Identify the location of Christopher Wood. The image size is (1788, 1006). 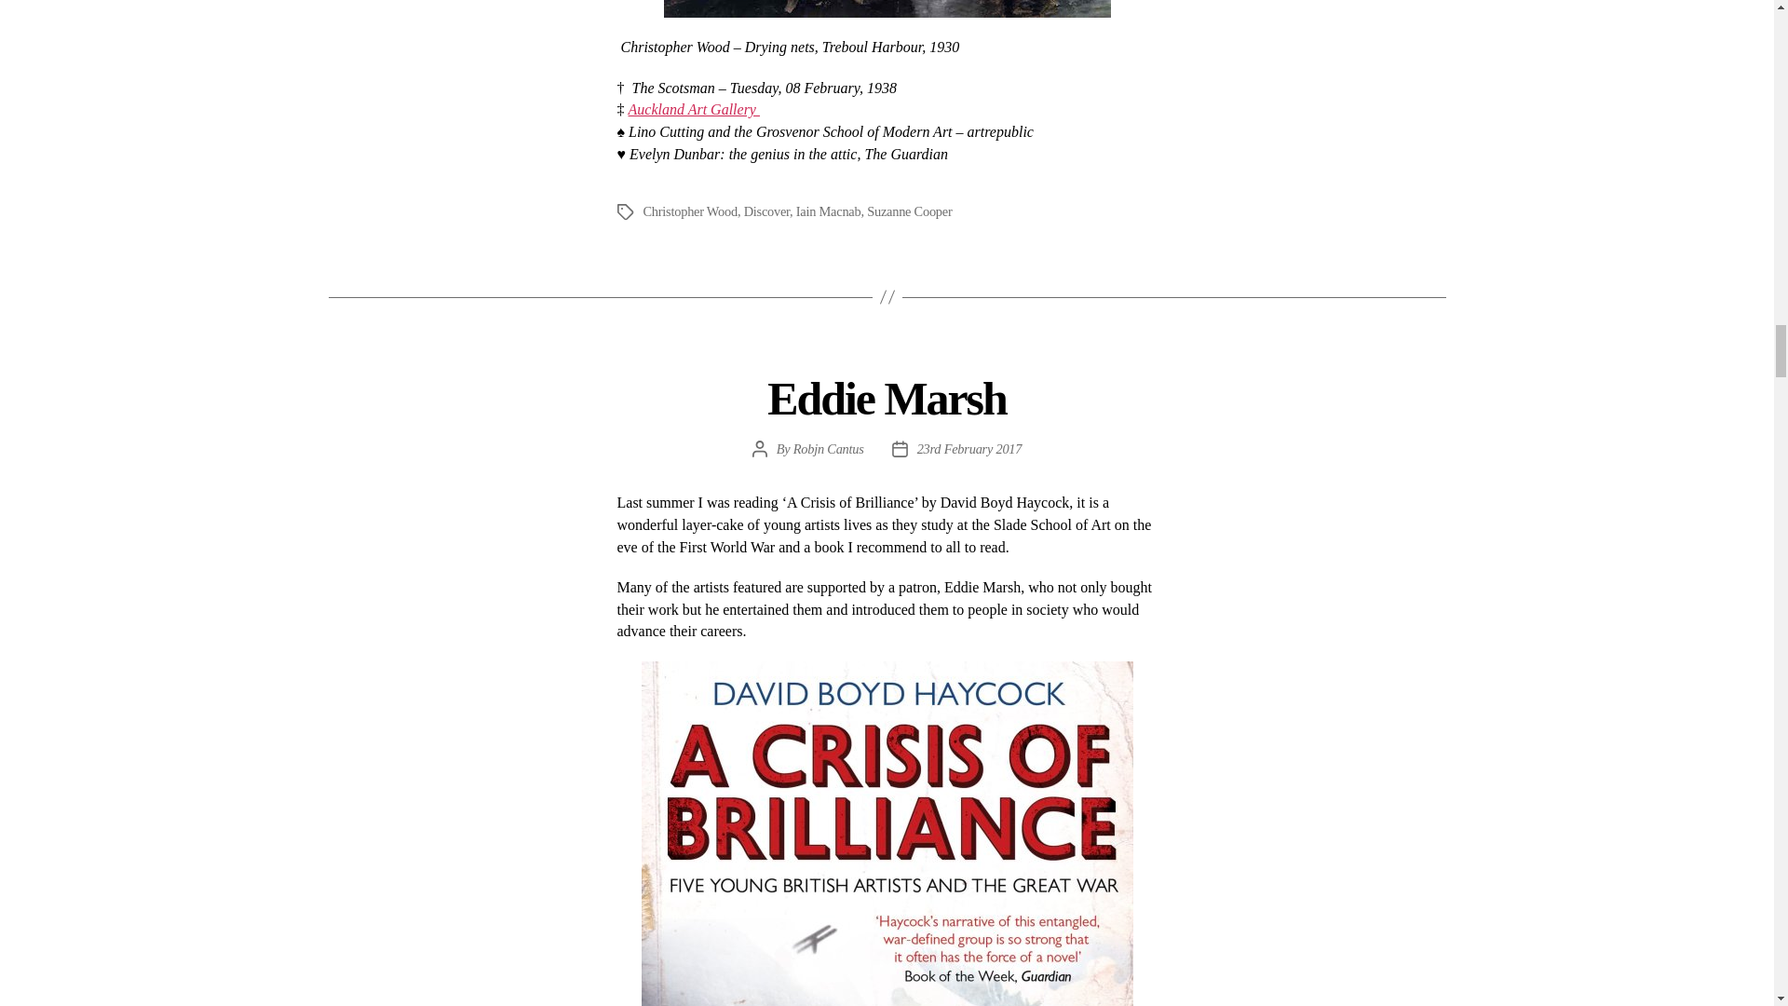
(689, 211).